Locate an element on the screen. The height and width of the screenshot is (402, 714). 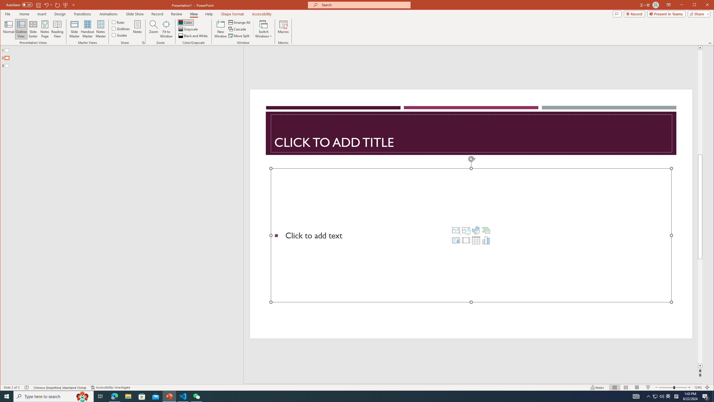
Spell Check No Errors is located at coordinates (27, 387).